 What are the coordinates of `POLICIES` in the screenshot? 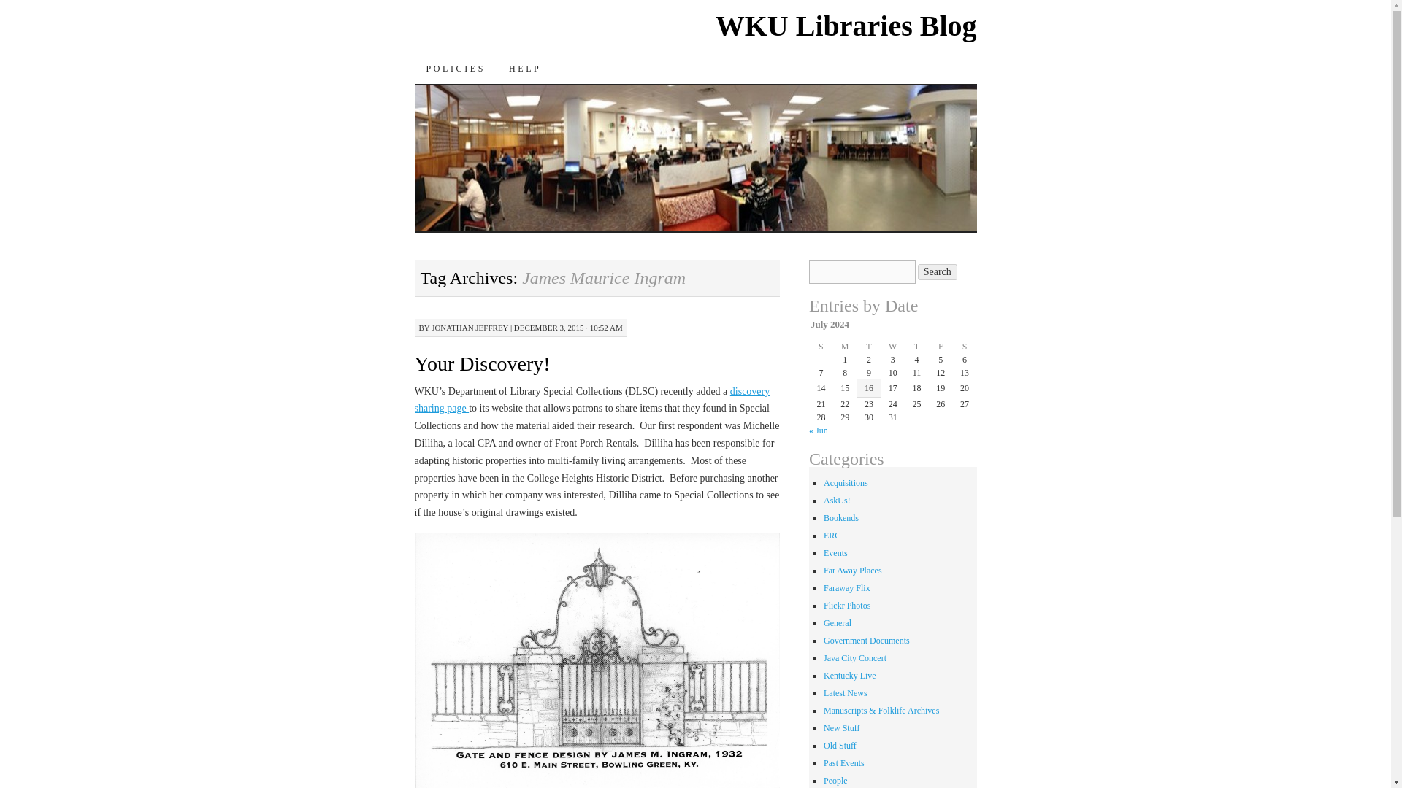 It's located at (456, 69).